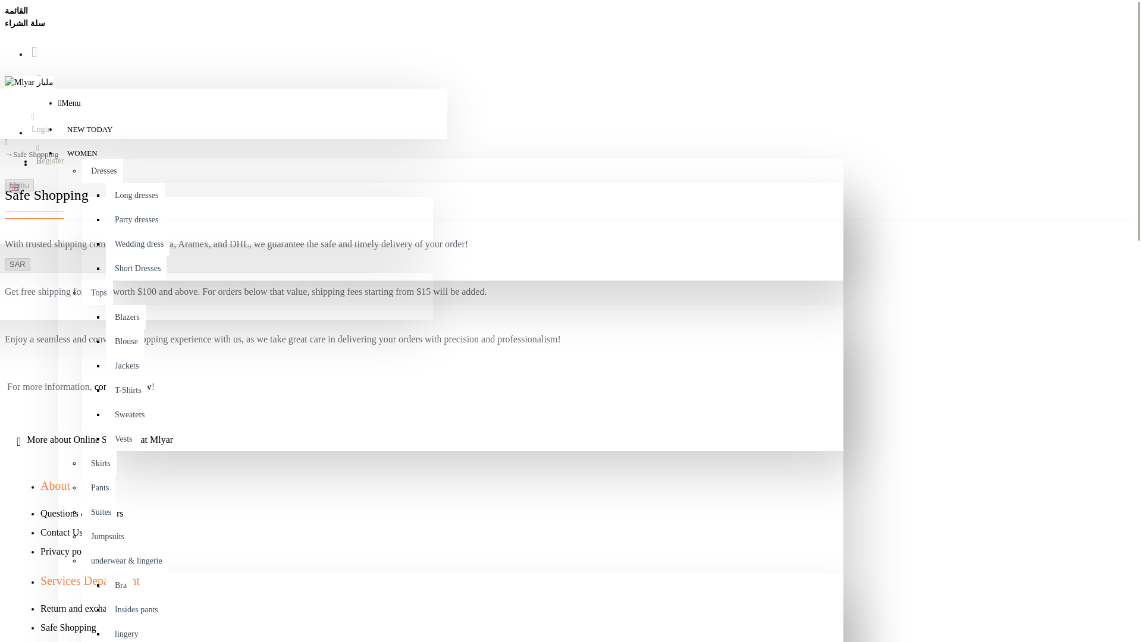 This screenshot has height=642, width=1142. What do you see at coordinates (119, 585) in the screenshot?
I see `Bra` at bounding box center [119, 585].